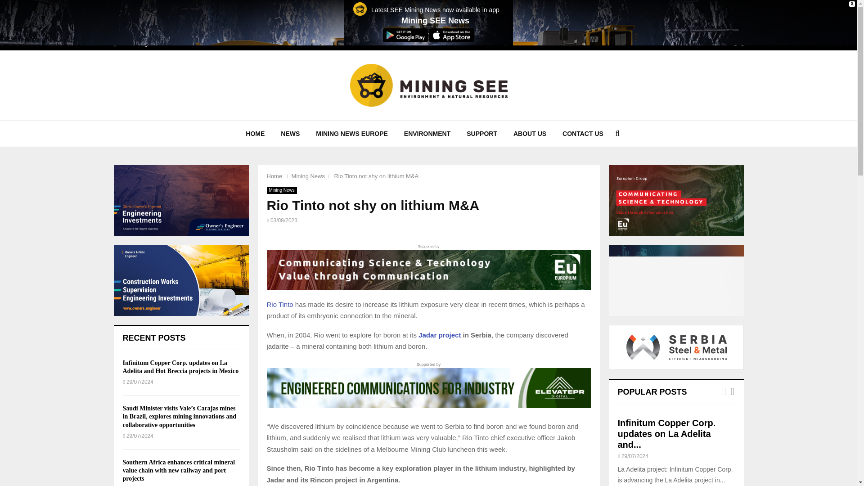 The width and height of the screenshot is (864, 486). I want to click on MINING NEWS EUROPE, so click(351, 133).